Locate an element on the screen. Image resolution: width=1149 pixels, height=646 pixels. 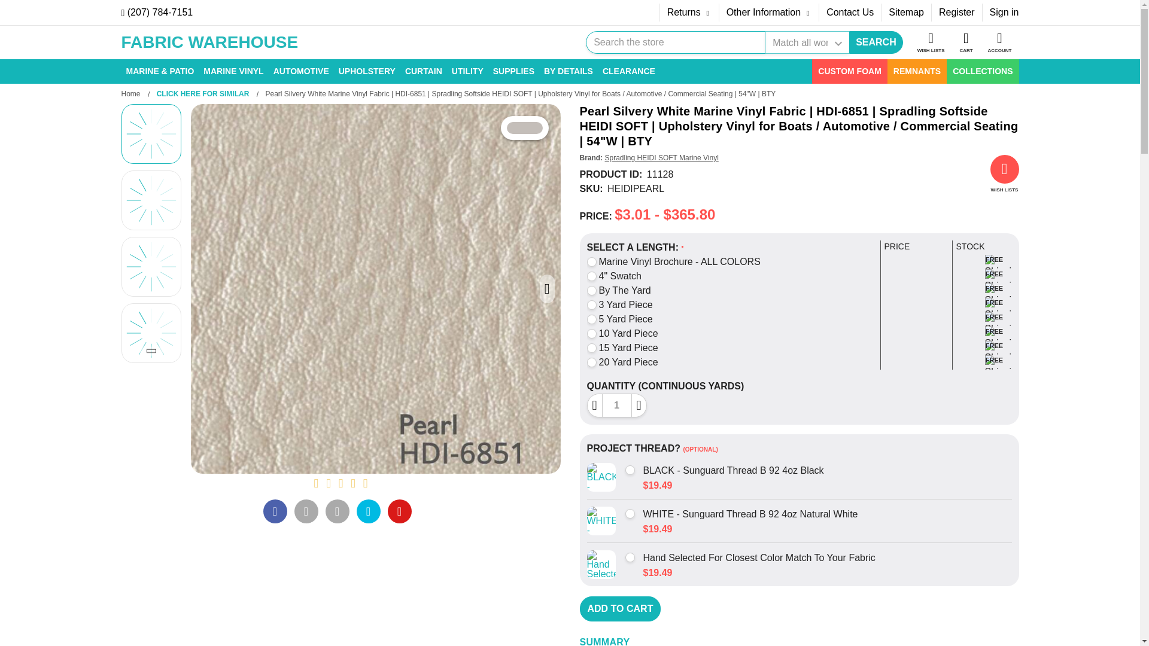
Returns is located at coordinates (689, 12).